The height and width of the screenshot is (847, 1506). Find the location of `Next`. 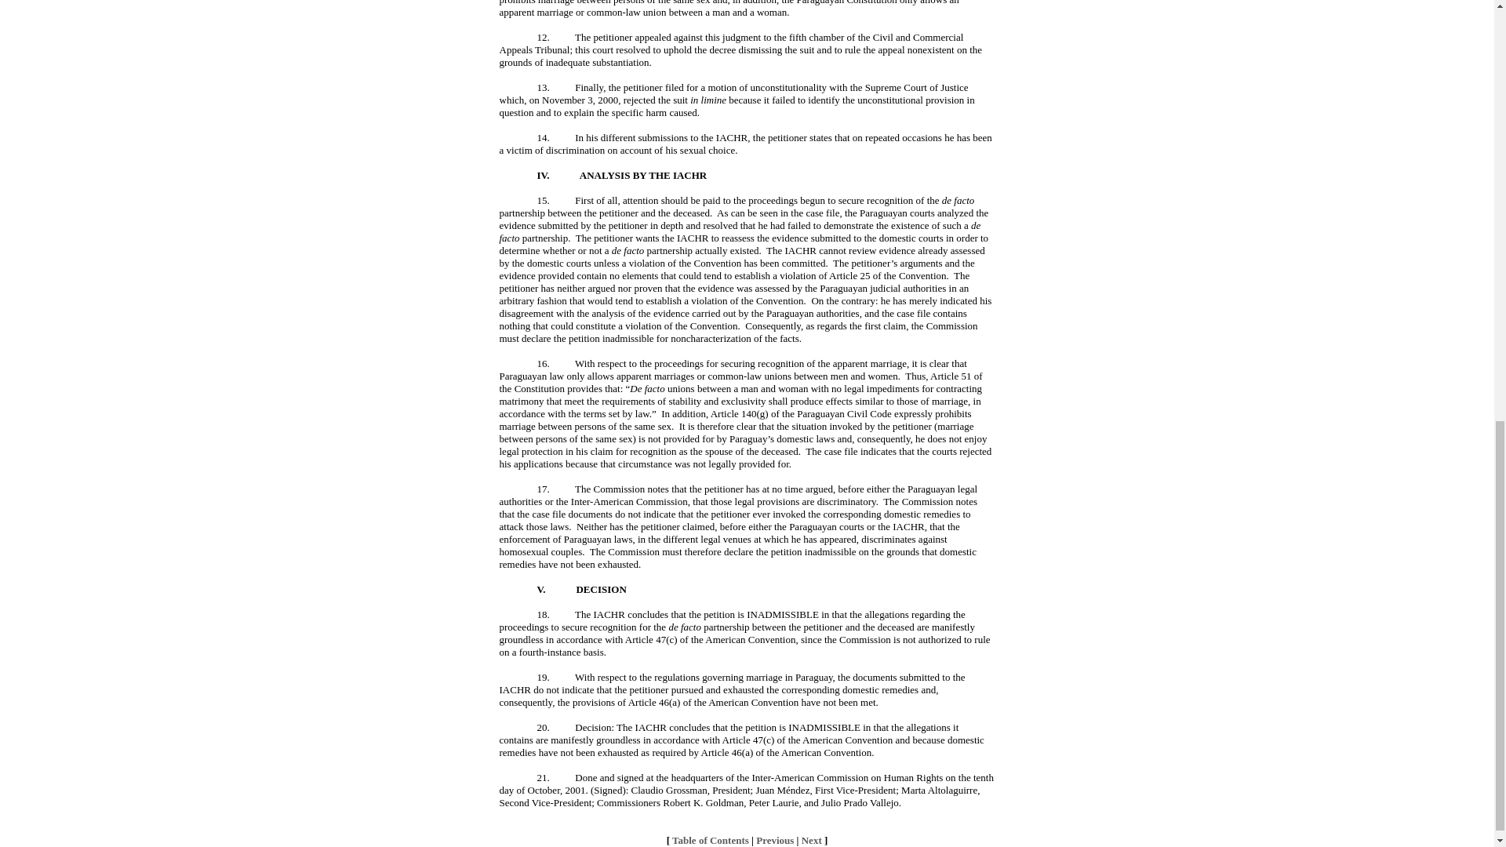

Next is located at coordinates (811, 839).